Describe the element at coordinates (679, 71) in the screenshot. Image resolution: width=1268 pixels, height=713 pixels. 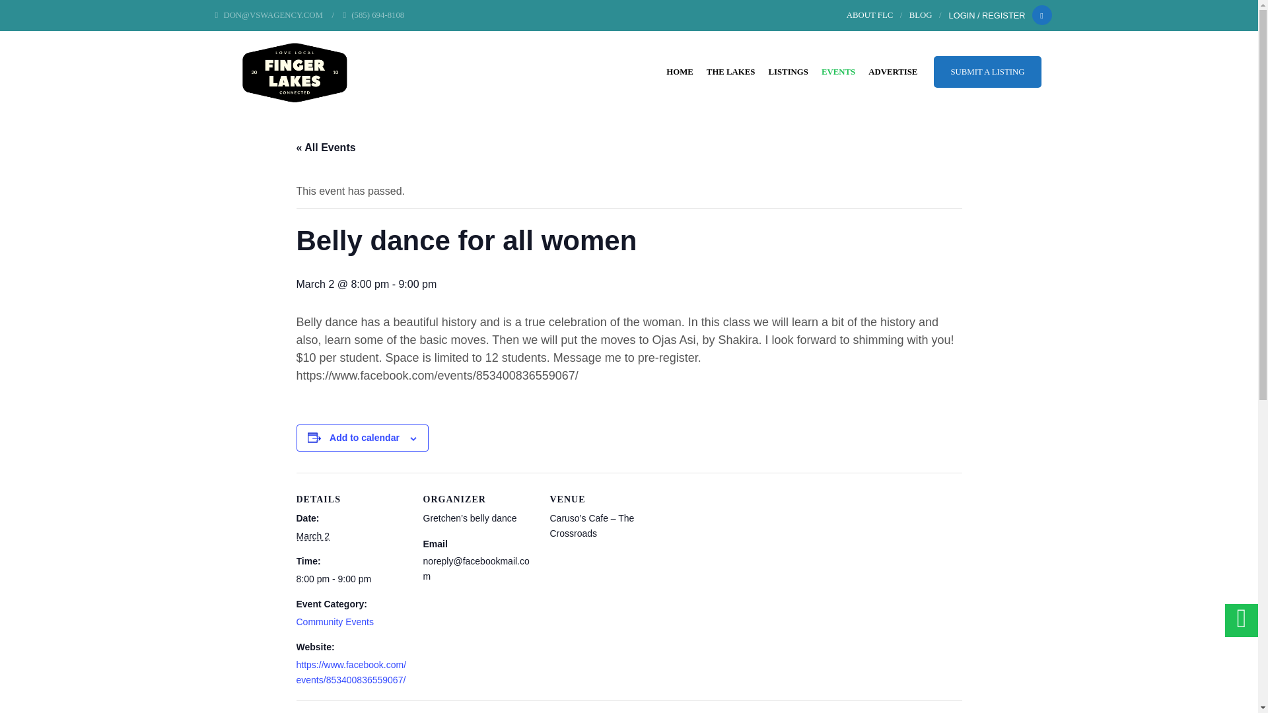
I see `HOME` at that location.